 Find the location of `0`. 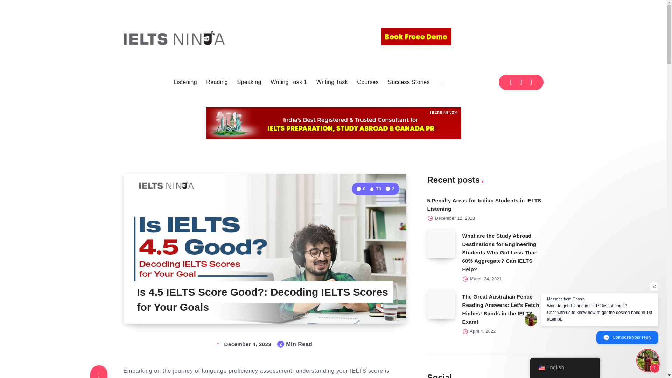

0 is located at coordinates (361, 189).